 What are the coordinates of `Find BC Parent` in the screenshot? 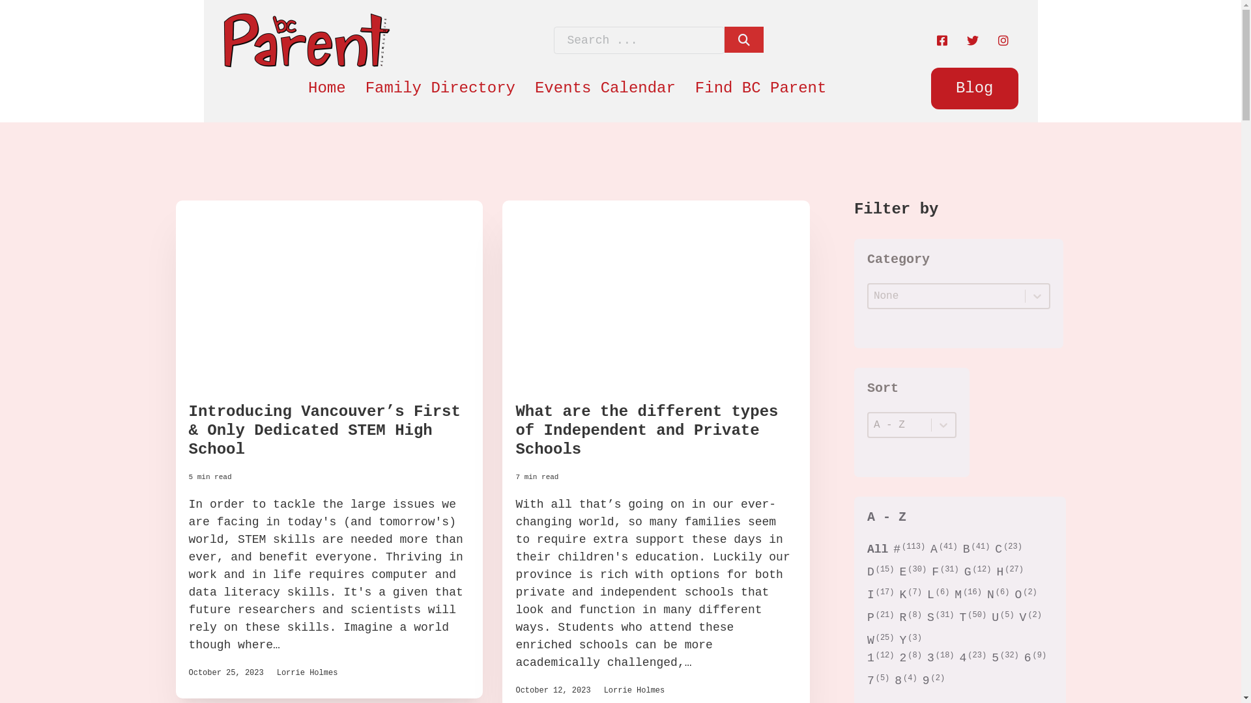 It's located at (761, 89).